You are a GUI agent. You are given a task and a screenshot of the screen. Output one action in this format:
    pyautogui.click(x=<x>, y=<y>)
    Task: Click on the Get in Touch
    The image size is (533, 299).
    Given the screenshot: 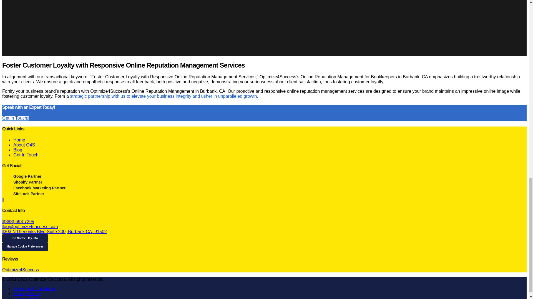 What is the action you would take?
    pyautogui.click(x=15, y=118)
    